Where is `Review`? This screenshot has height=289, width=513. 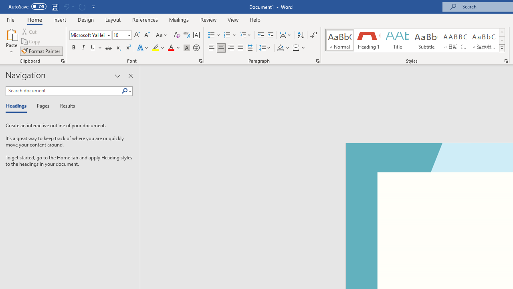 Review is located at coordinates (208, 19).